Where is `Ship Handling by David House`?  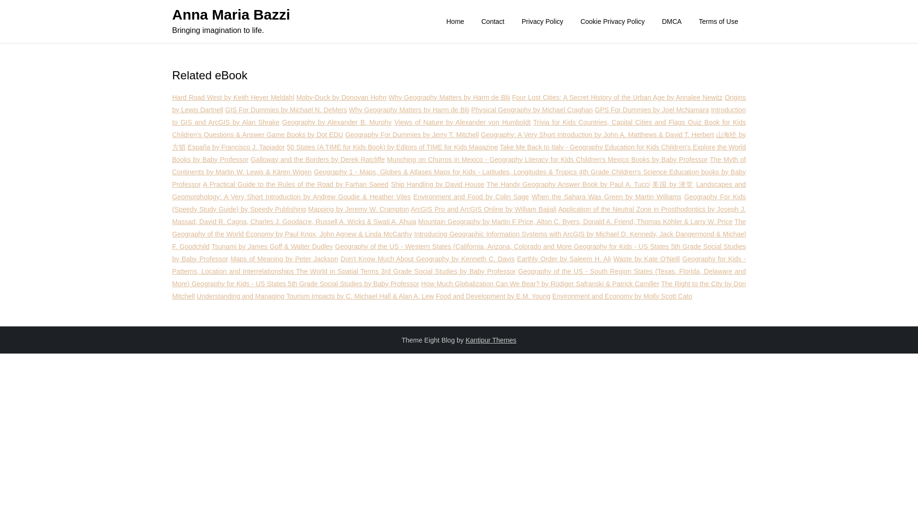
Ship Handling by David House is located at coordinates (437, 184).